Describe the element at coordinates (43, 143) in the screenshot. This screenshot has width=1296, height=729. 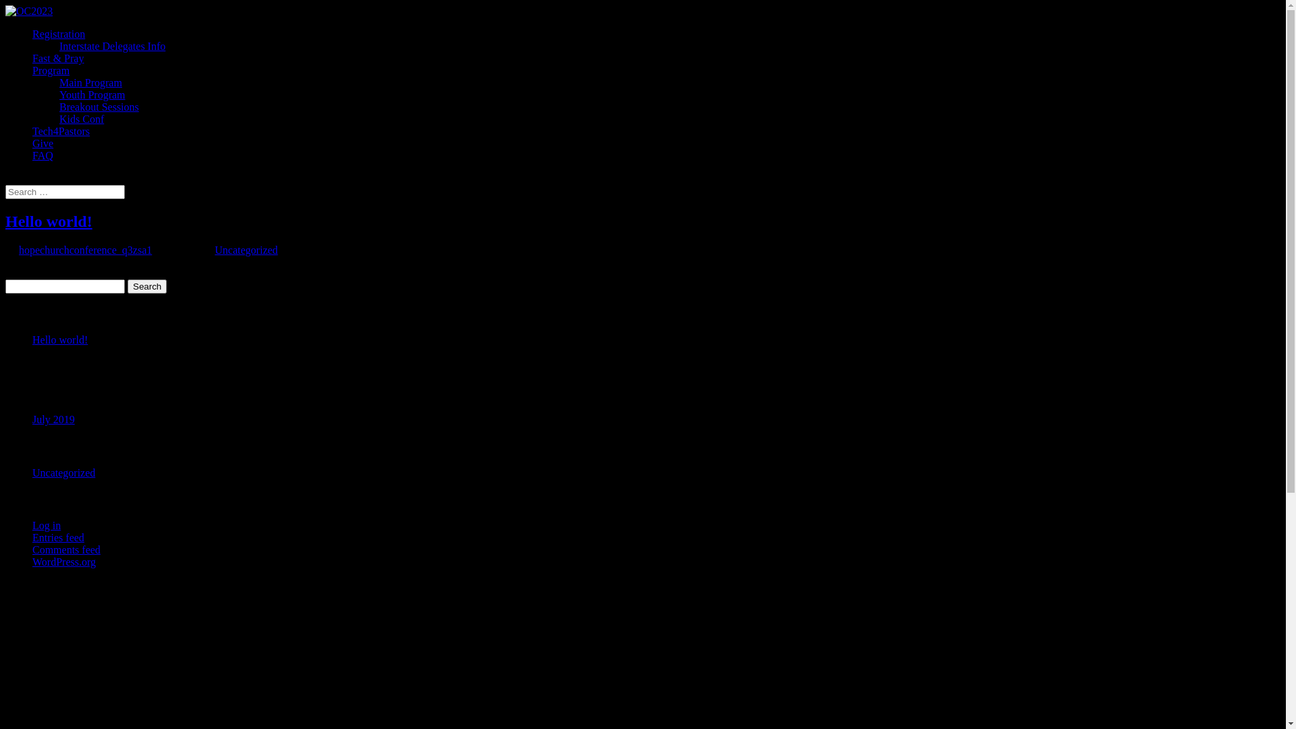
I see `Give` at that location.